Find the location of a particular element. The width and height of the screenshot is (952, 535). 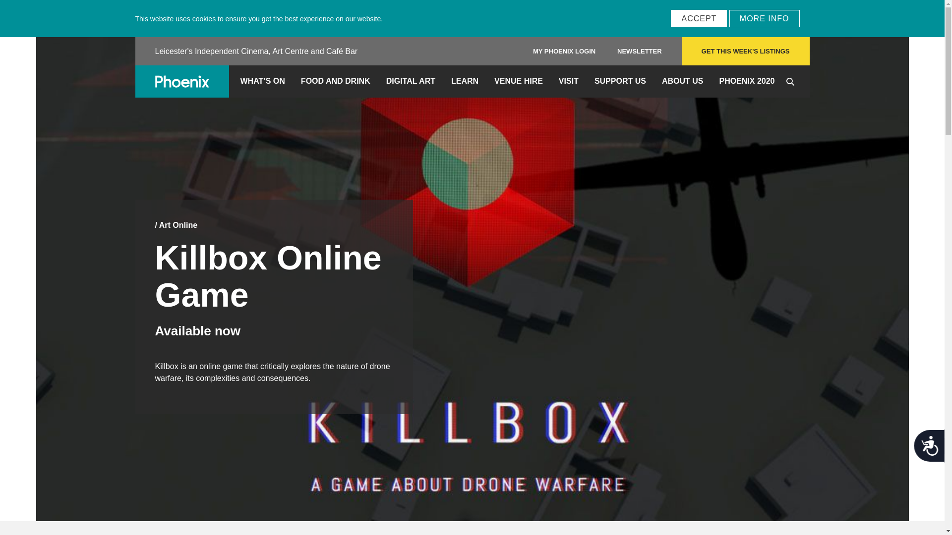

GET THIS WEEK'S LISTINGS is located at coordinates (746, 51).